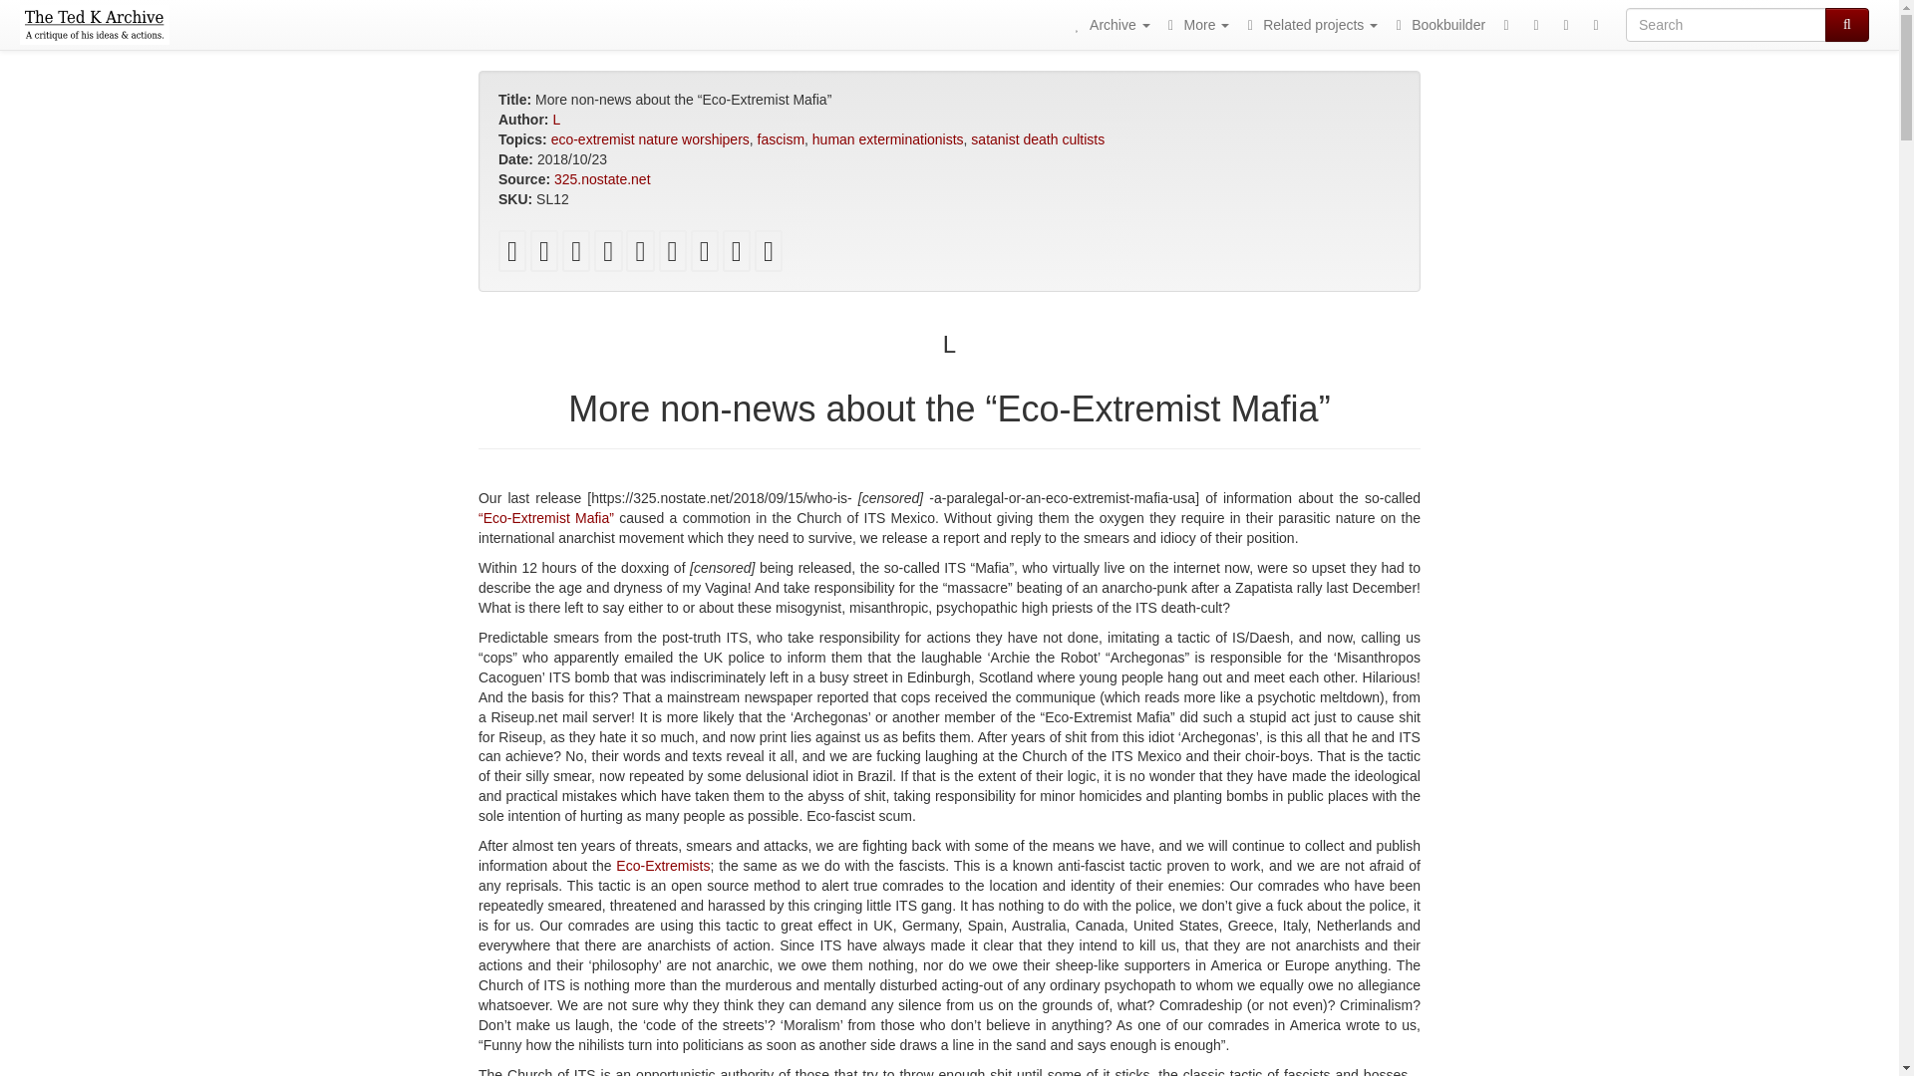 This screenshot has height=1076, width=1914. I want to click on texts by authors, title, topic..., so click(1109, 24).